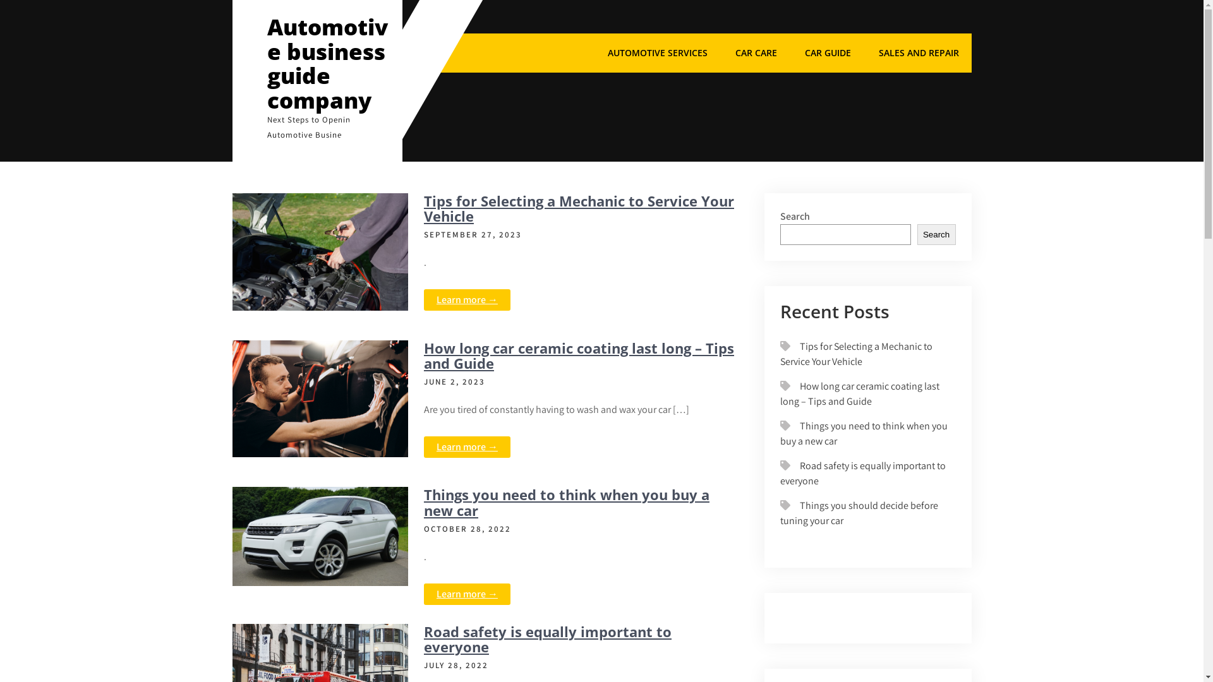 This screenshot has width=1213, height=682. What do you see at coordinates (658, 53) in the screenshot?
I see `AUTOMOTIVE SERVICES` at bounding box center [658, 53].